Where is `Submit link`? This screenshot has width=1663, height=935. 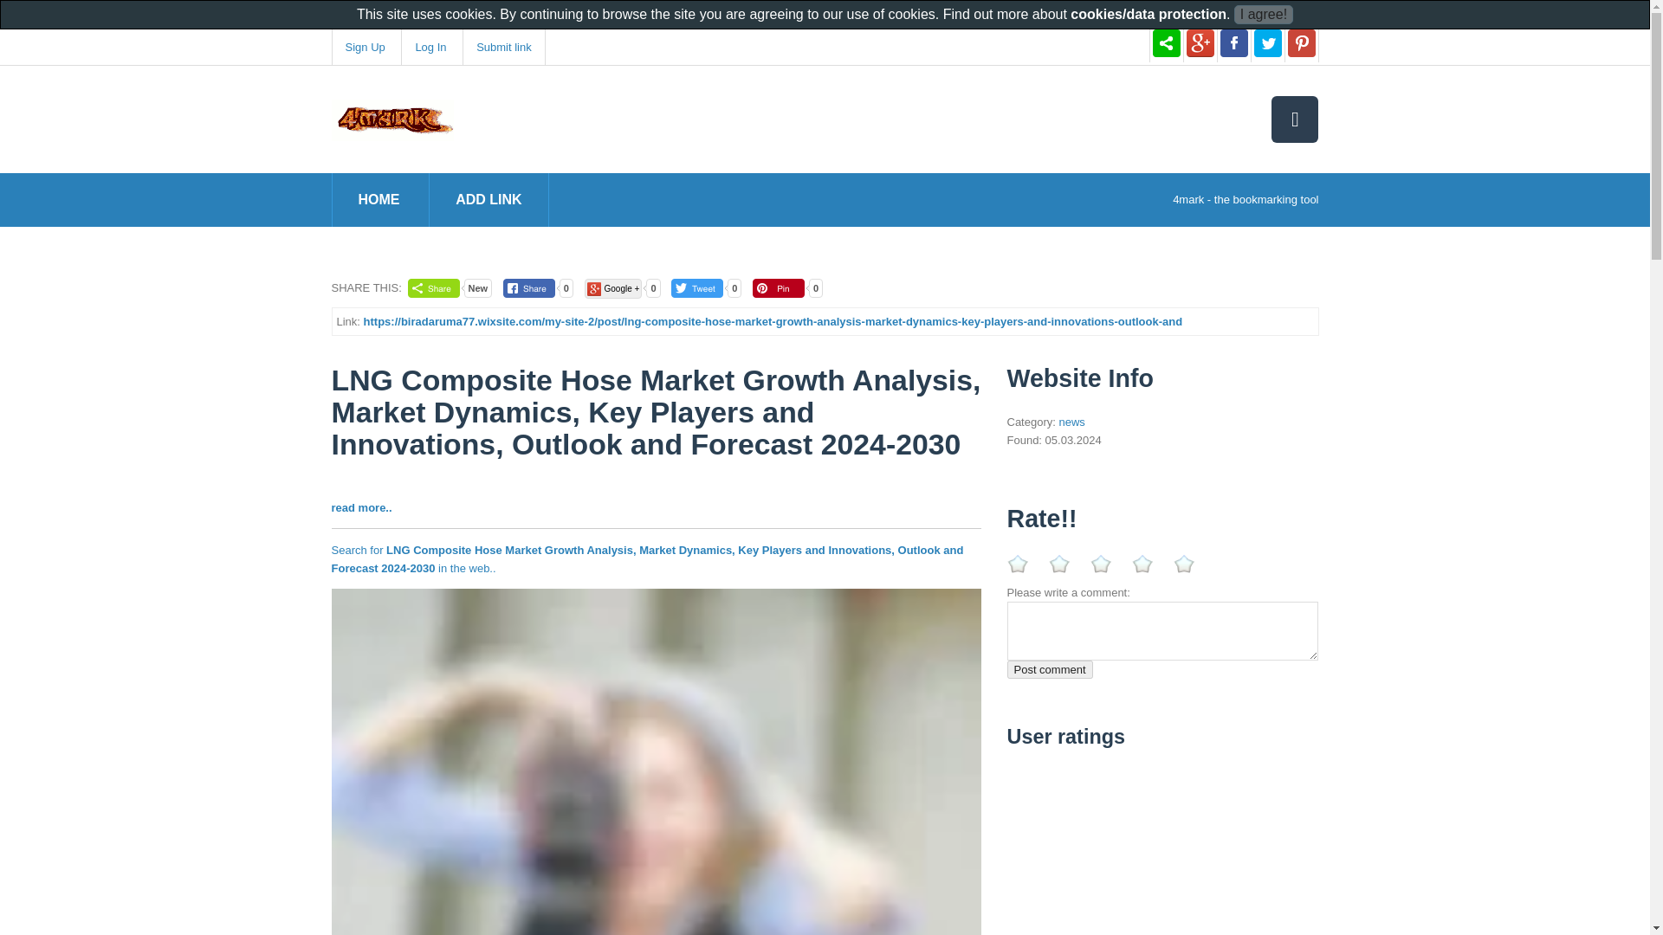 Submit link is located at coordinates (503, 47).